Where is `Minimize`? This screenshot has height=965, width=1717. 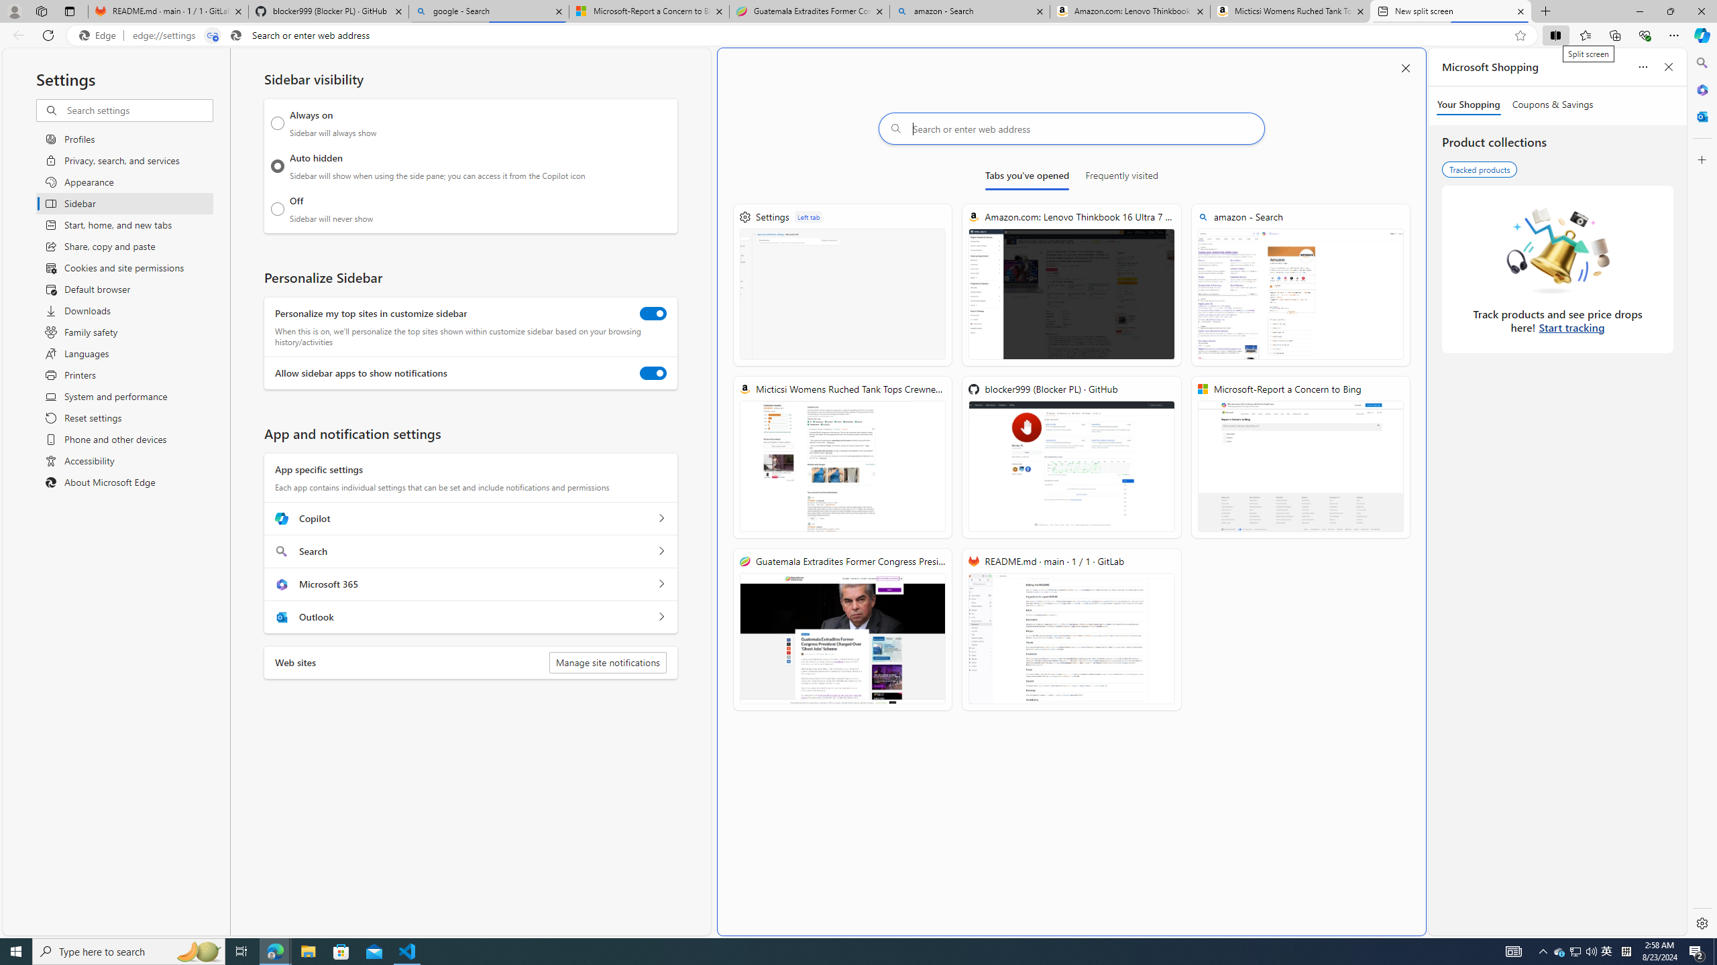
Minimize is located at coordinates (1639, 11).